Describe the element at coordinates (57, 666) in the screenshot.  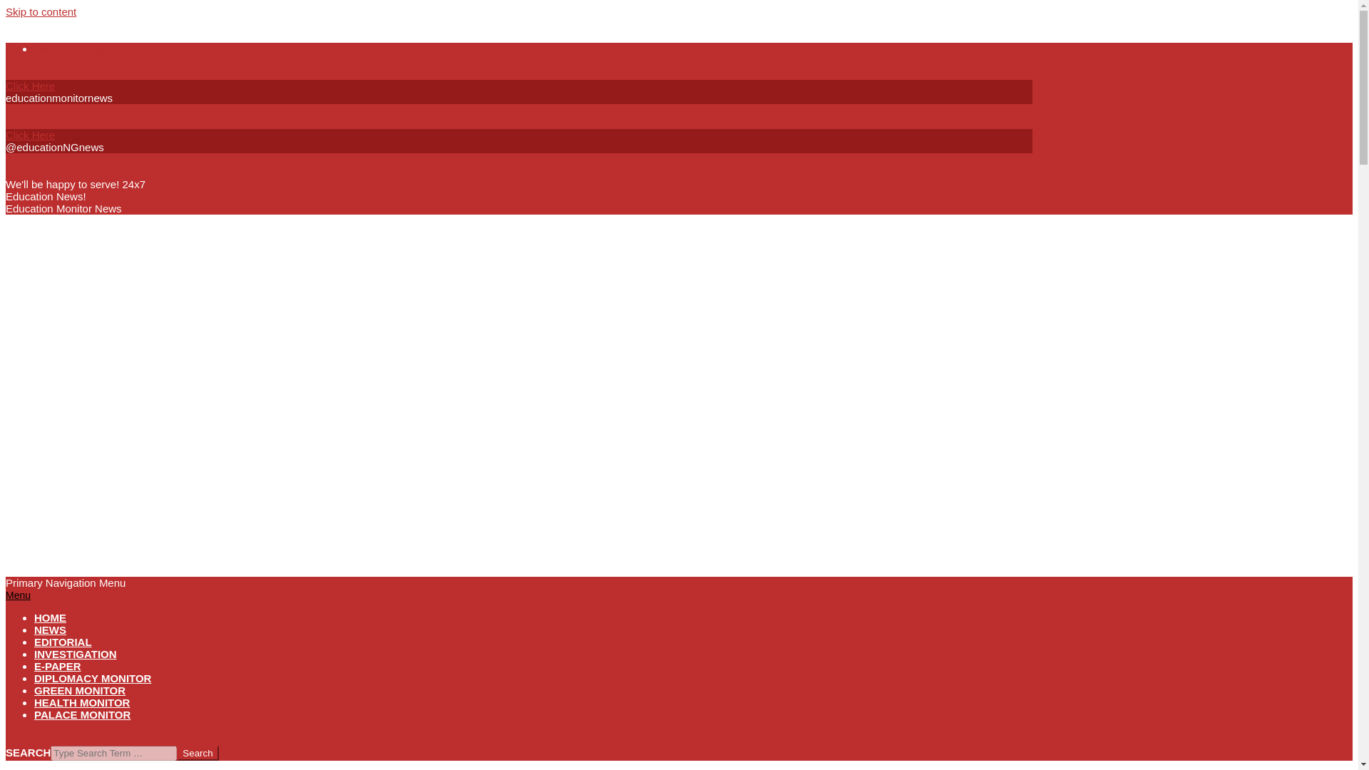
I see `E-PAPER` at that location.